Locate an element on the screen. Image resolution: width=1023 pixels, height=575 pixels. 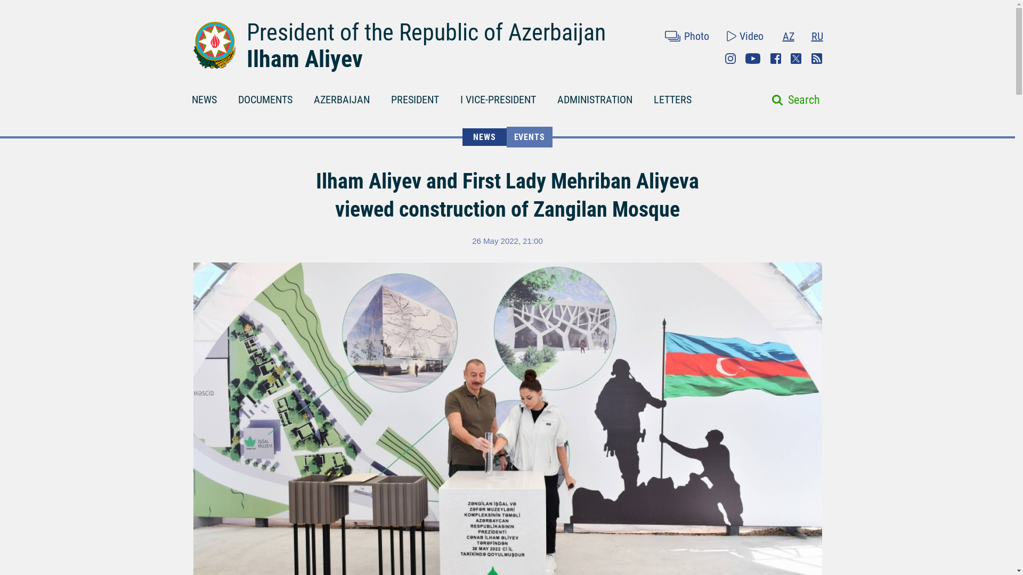
Photo is located at coordinates (687, 36).